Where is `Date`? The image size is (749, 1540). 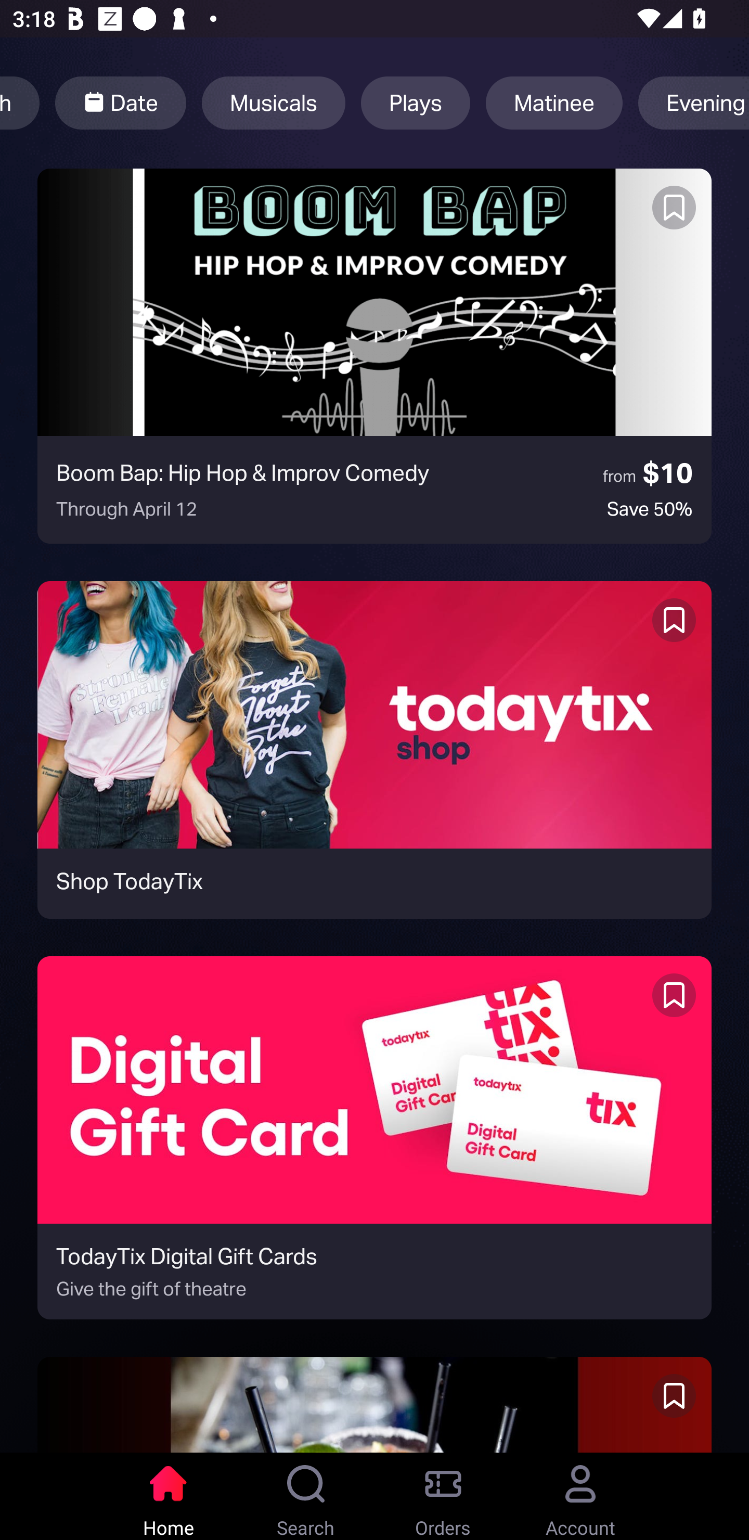
Date is located at coordinates (121, 103).